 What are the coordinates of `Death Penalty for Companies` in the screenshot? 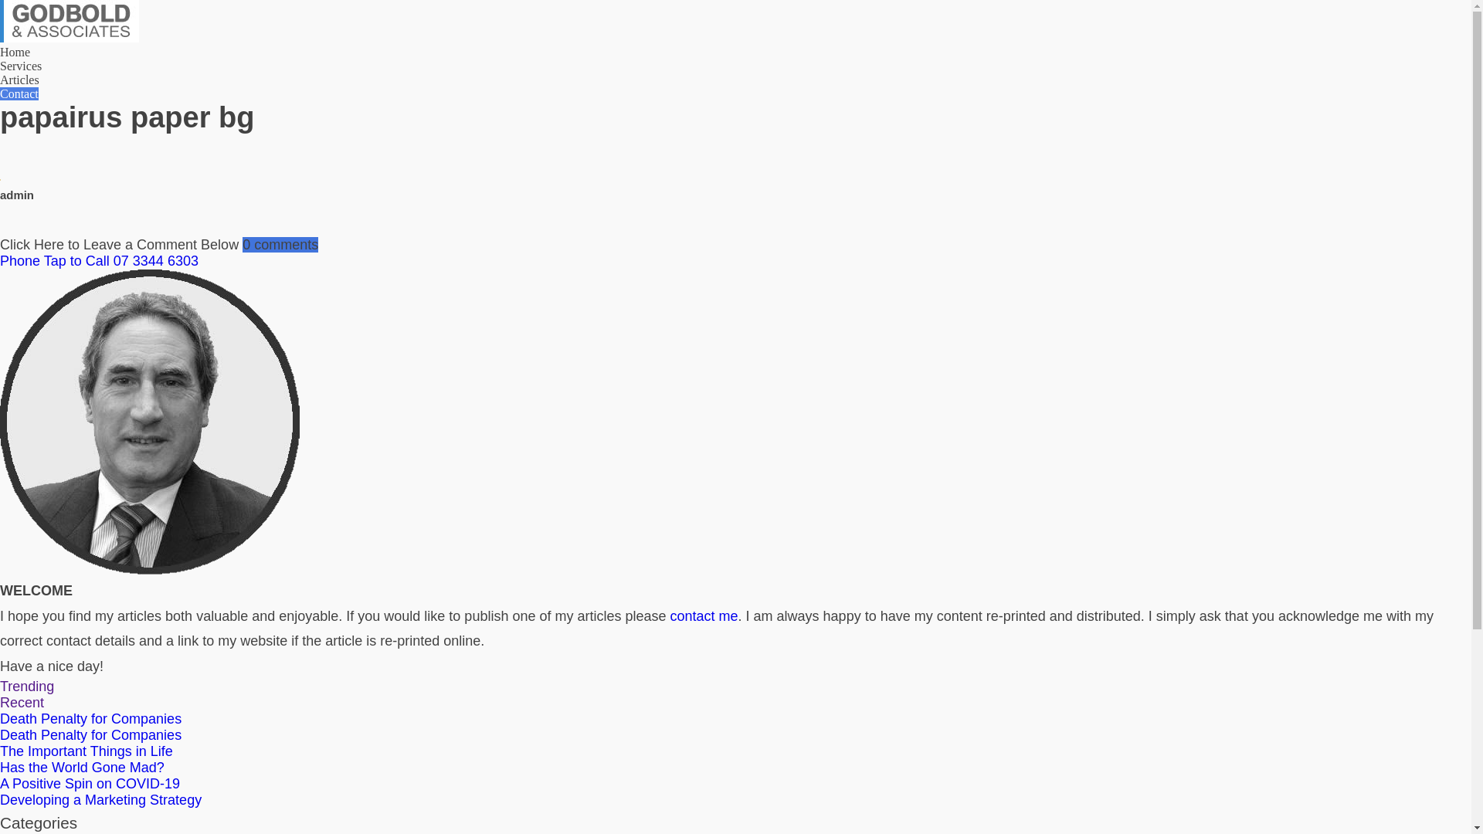 It's located at (91, 735).